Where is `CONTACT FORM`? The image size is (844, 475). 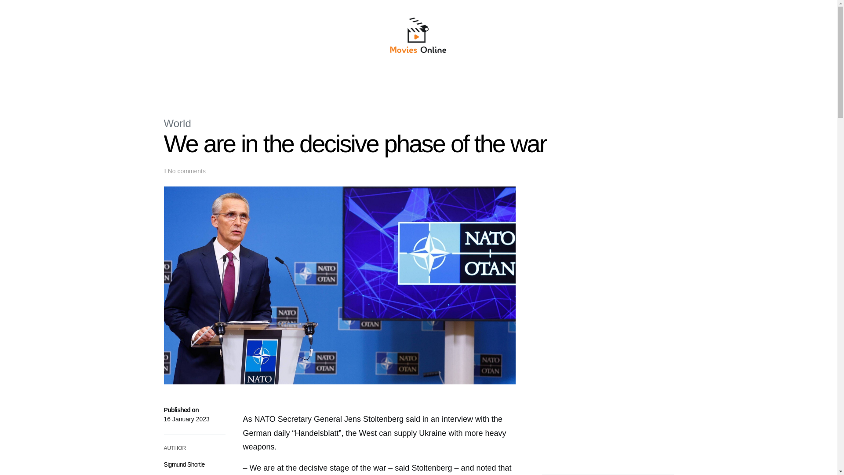 CONTACT FORM is located at coordinates (537, 84).